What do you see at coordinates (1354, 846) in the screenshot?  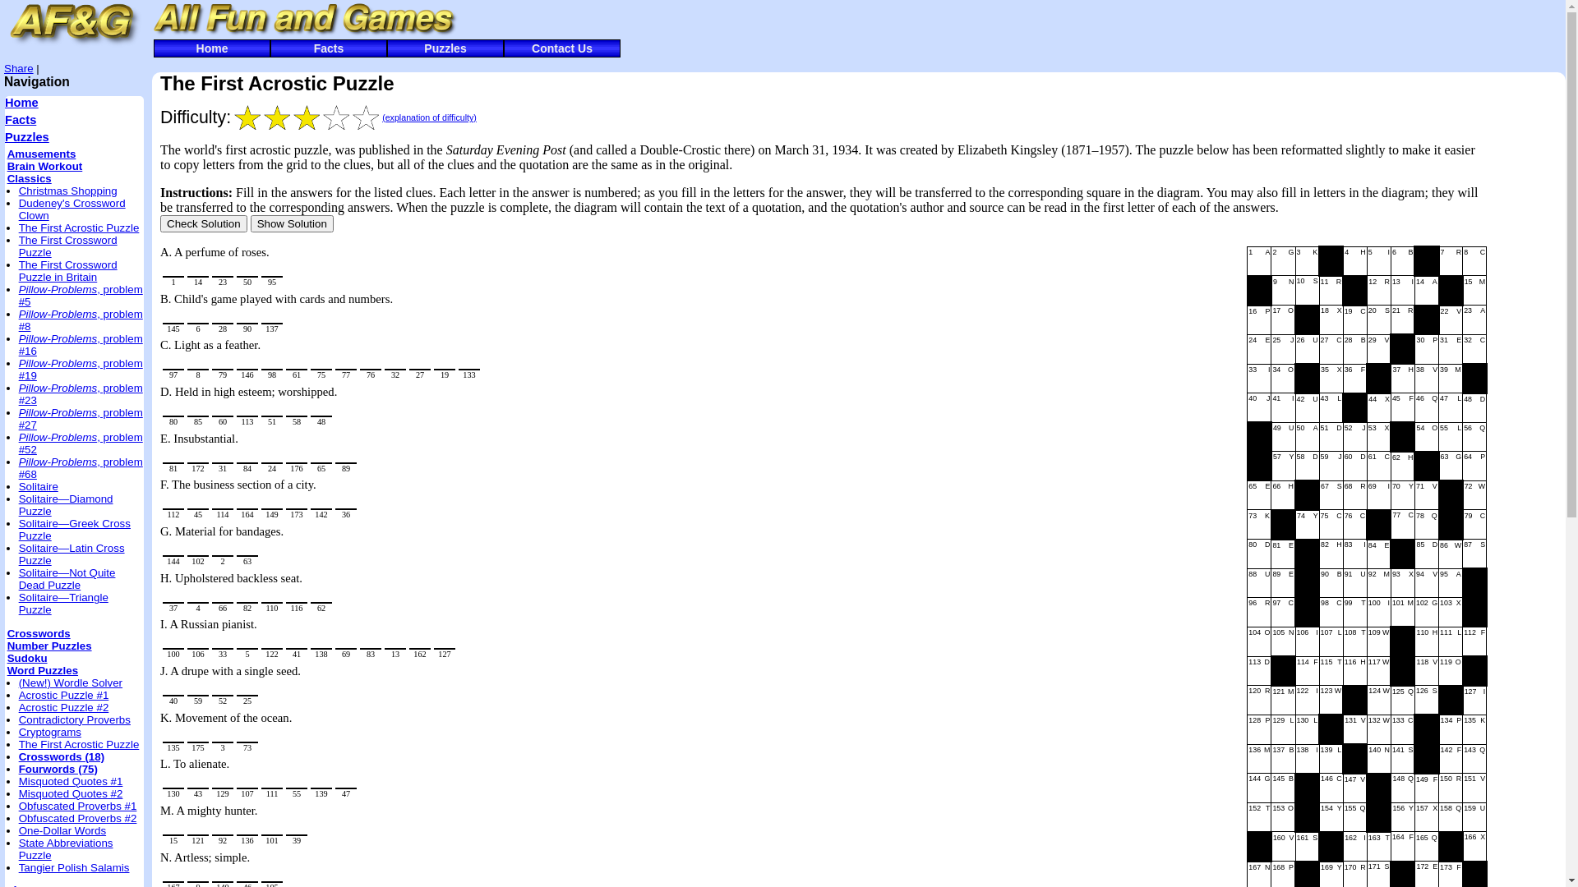 I see `162
I` at bounding box center [1354, 846].